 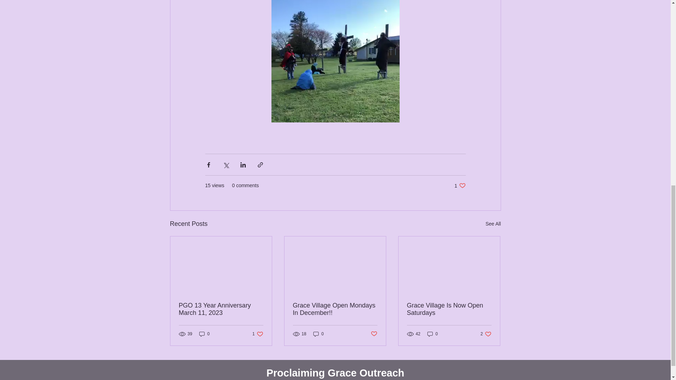 I want to click on Grace Village Is Now Open Saturdays, so click(x=221, y=309).